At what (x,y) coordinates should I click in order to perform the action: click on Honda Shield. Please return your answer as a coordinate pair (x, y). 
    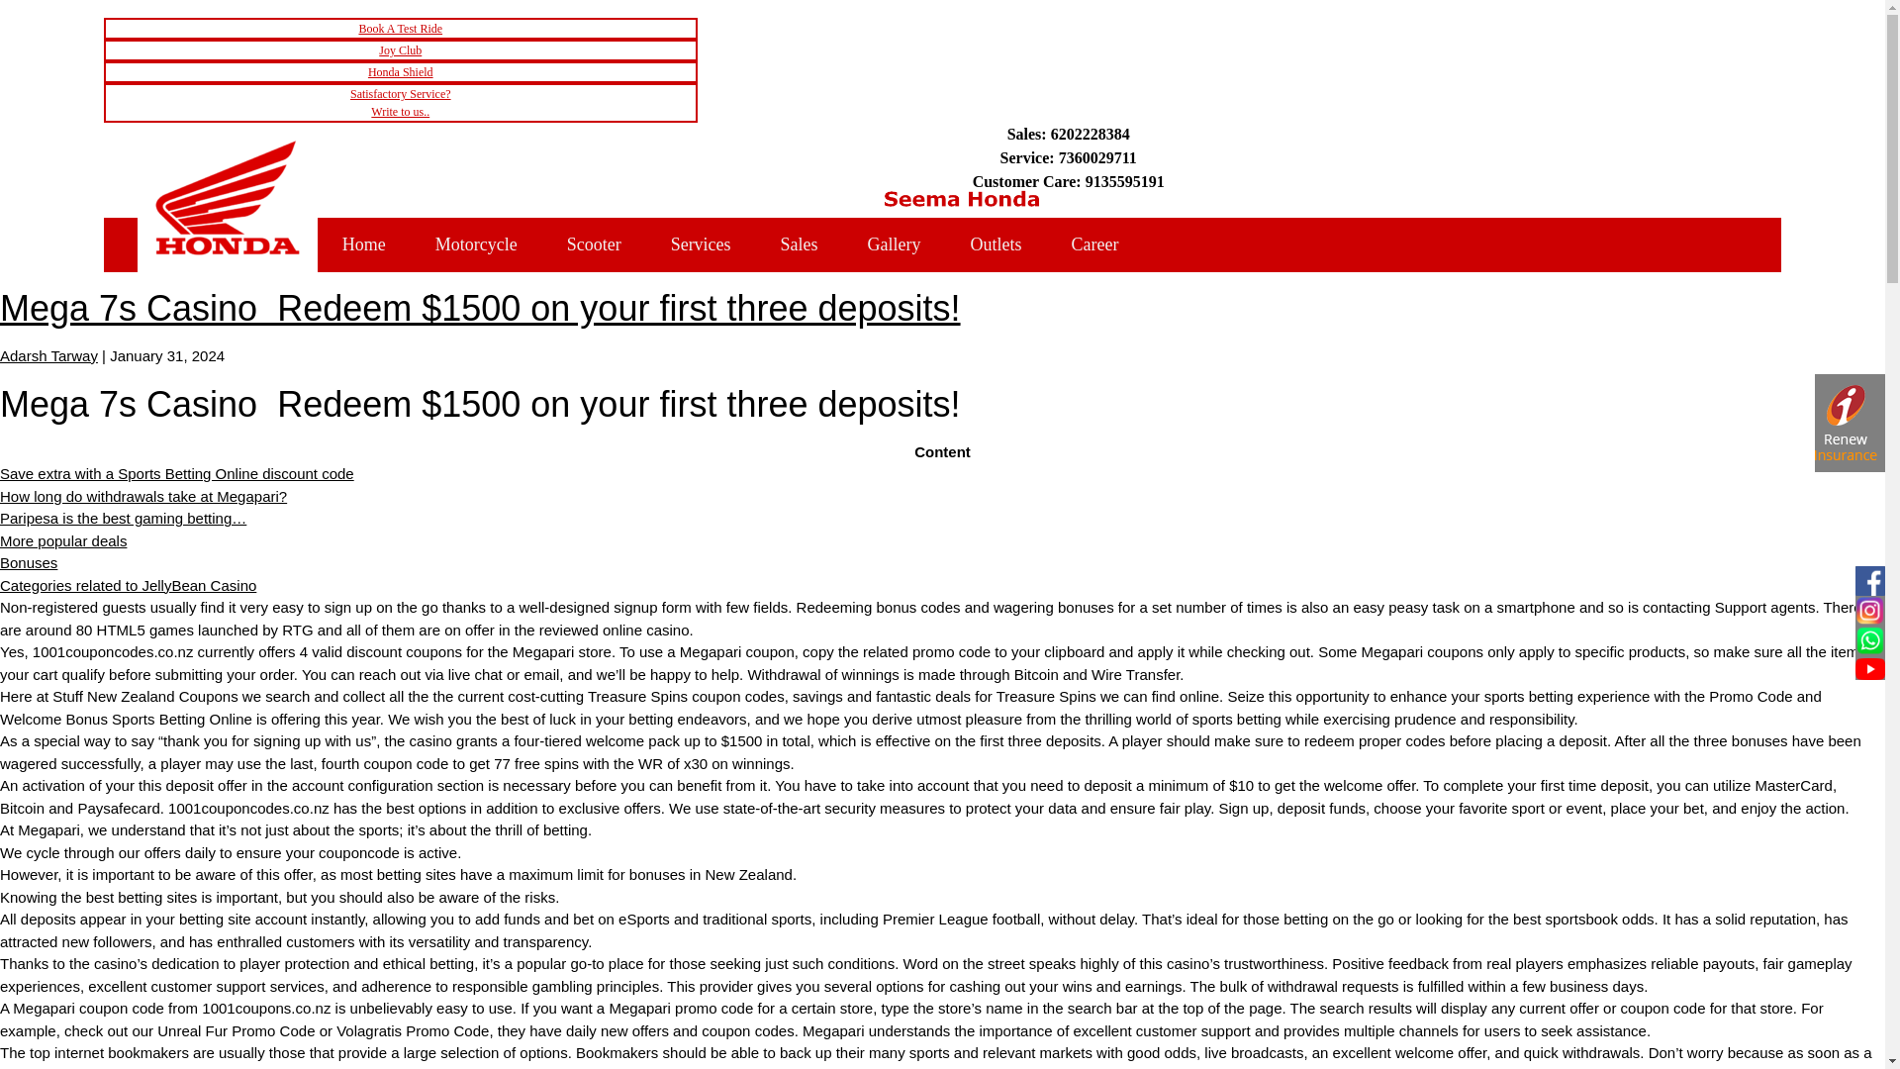
    Looking at the image, I should click on (400, 71).